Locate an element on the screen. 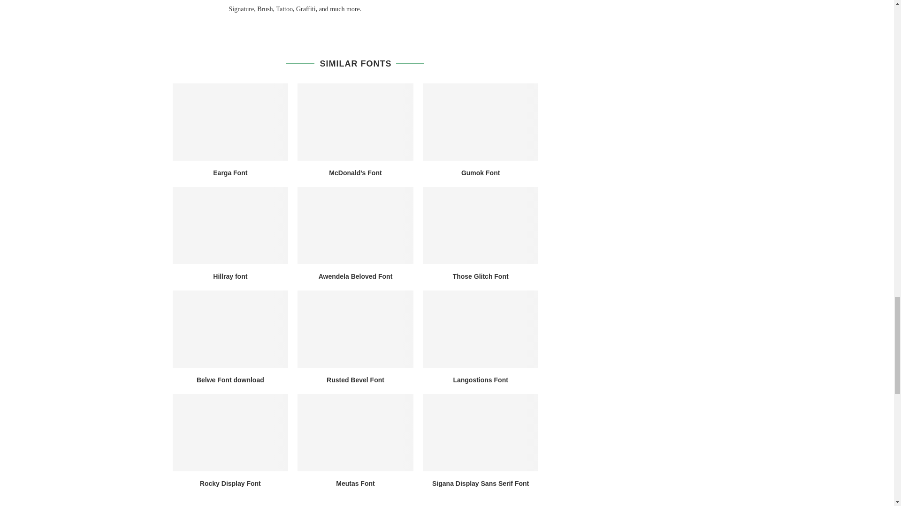 Image resolution: width=901 pixels, height=506 pixels. Belwe Font download is located at coordinates (230, 329).